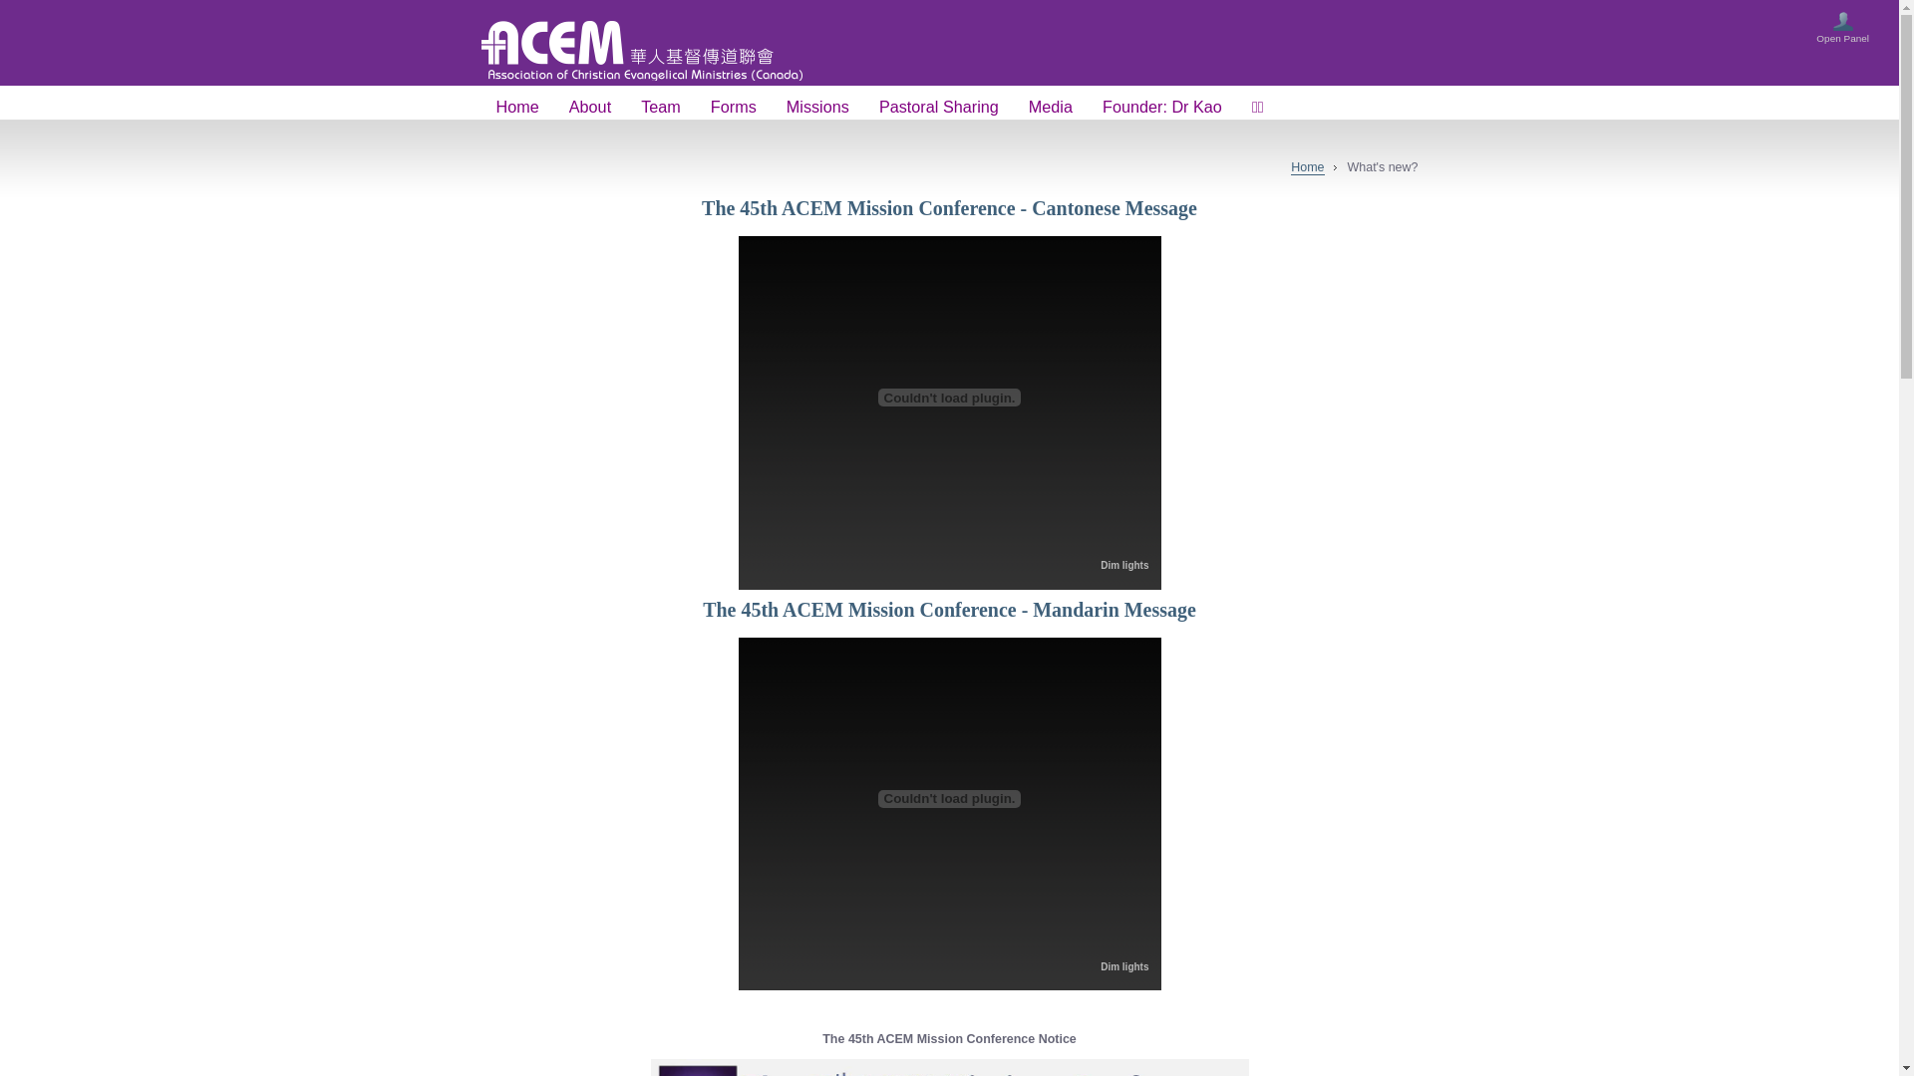 Image resolution: width=1914 pixels, height=1076 pixels. What do you see at coordinates (661, 108) in the screenshot?
I see `Team` at bounding box center [661, 108].